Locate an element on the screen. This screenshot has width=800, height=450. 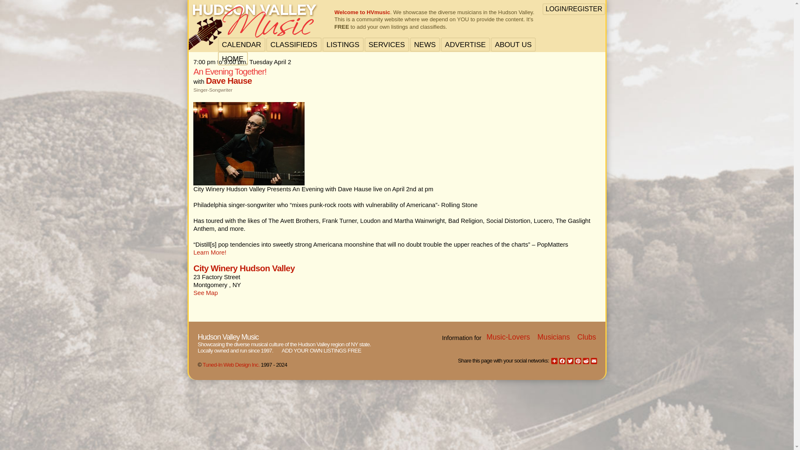
HOME is located at coordinates (232, 59).